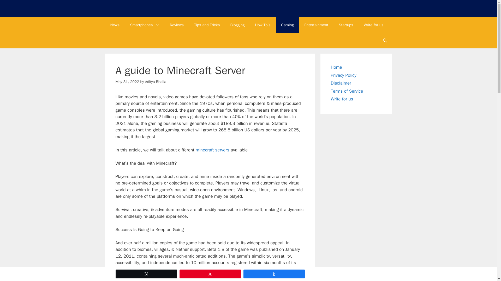 The image size is (501, 281). What do you see at coordinates (288, 25) in the screenshot?
I see `Gaming` at bounding box center [288, 25].